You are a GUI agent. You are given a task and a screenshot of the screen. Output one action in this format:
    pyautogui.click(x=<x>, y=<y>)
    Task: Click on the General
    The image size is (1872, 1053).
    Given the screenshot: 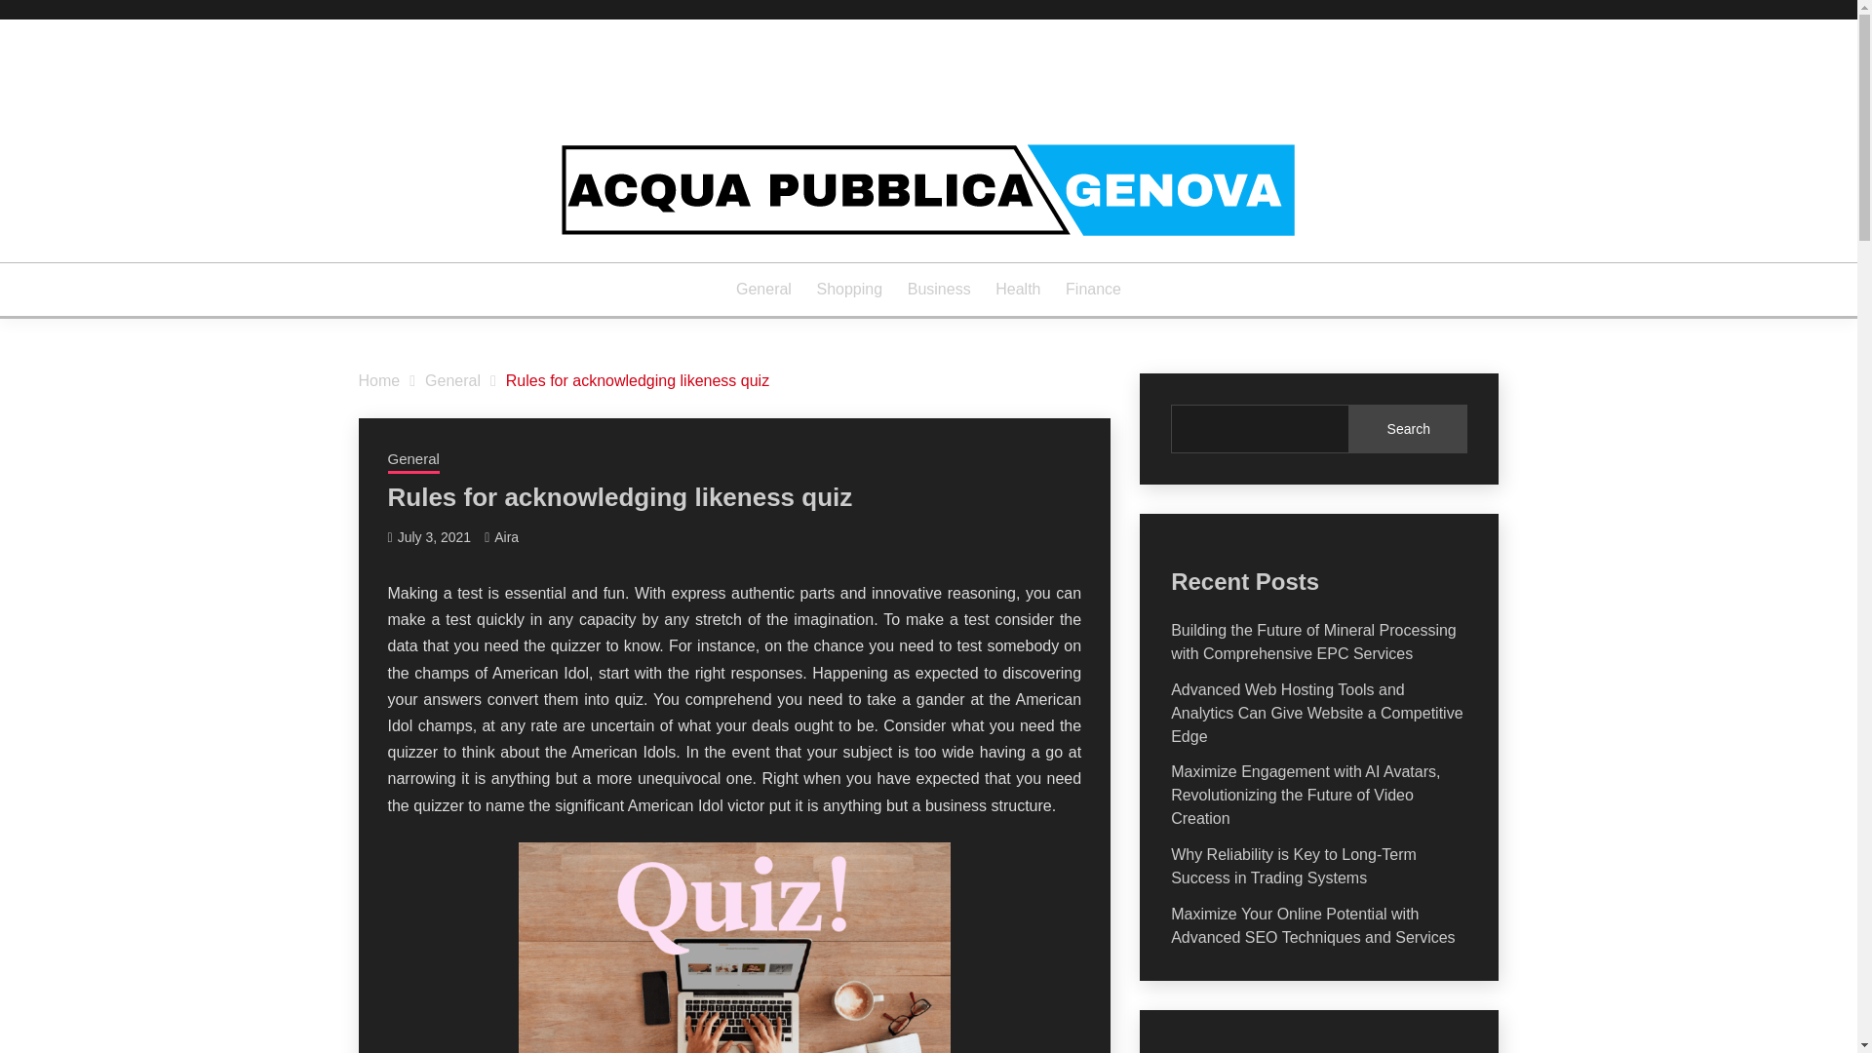 What is the action you would take?
    pyautogui.click(x=413, y=461)
    